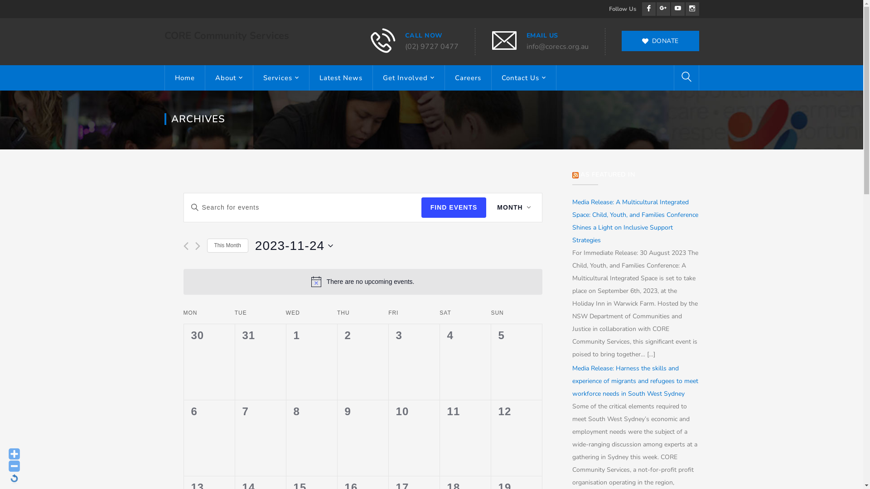 The width and height of the screenshot is (870, 489). What do you see at coordinates (608, 175) in the screenshot?
I see `AS FEATURED IN` at bounding box center [608, 175].